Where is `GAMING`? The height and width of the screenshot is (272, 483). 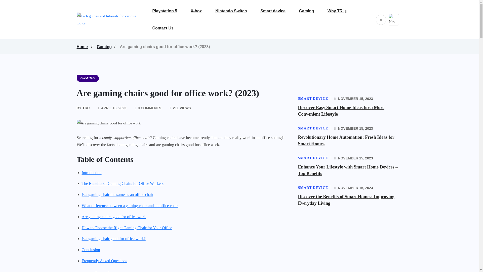
GAMING is located at coordinates (87, 78).